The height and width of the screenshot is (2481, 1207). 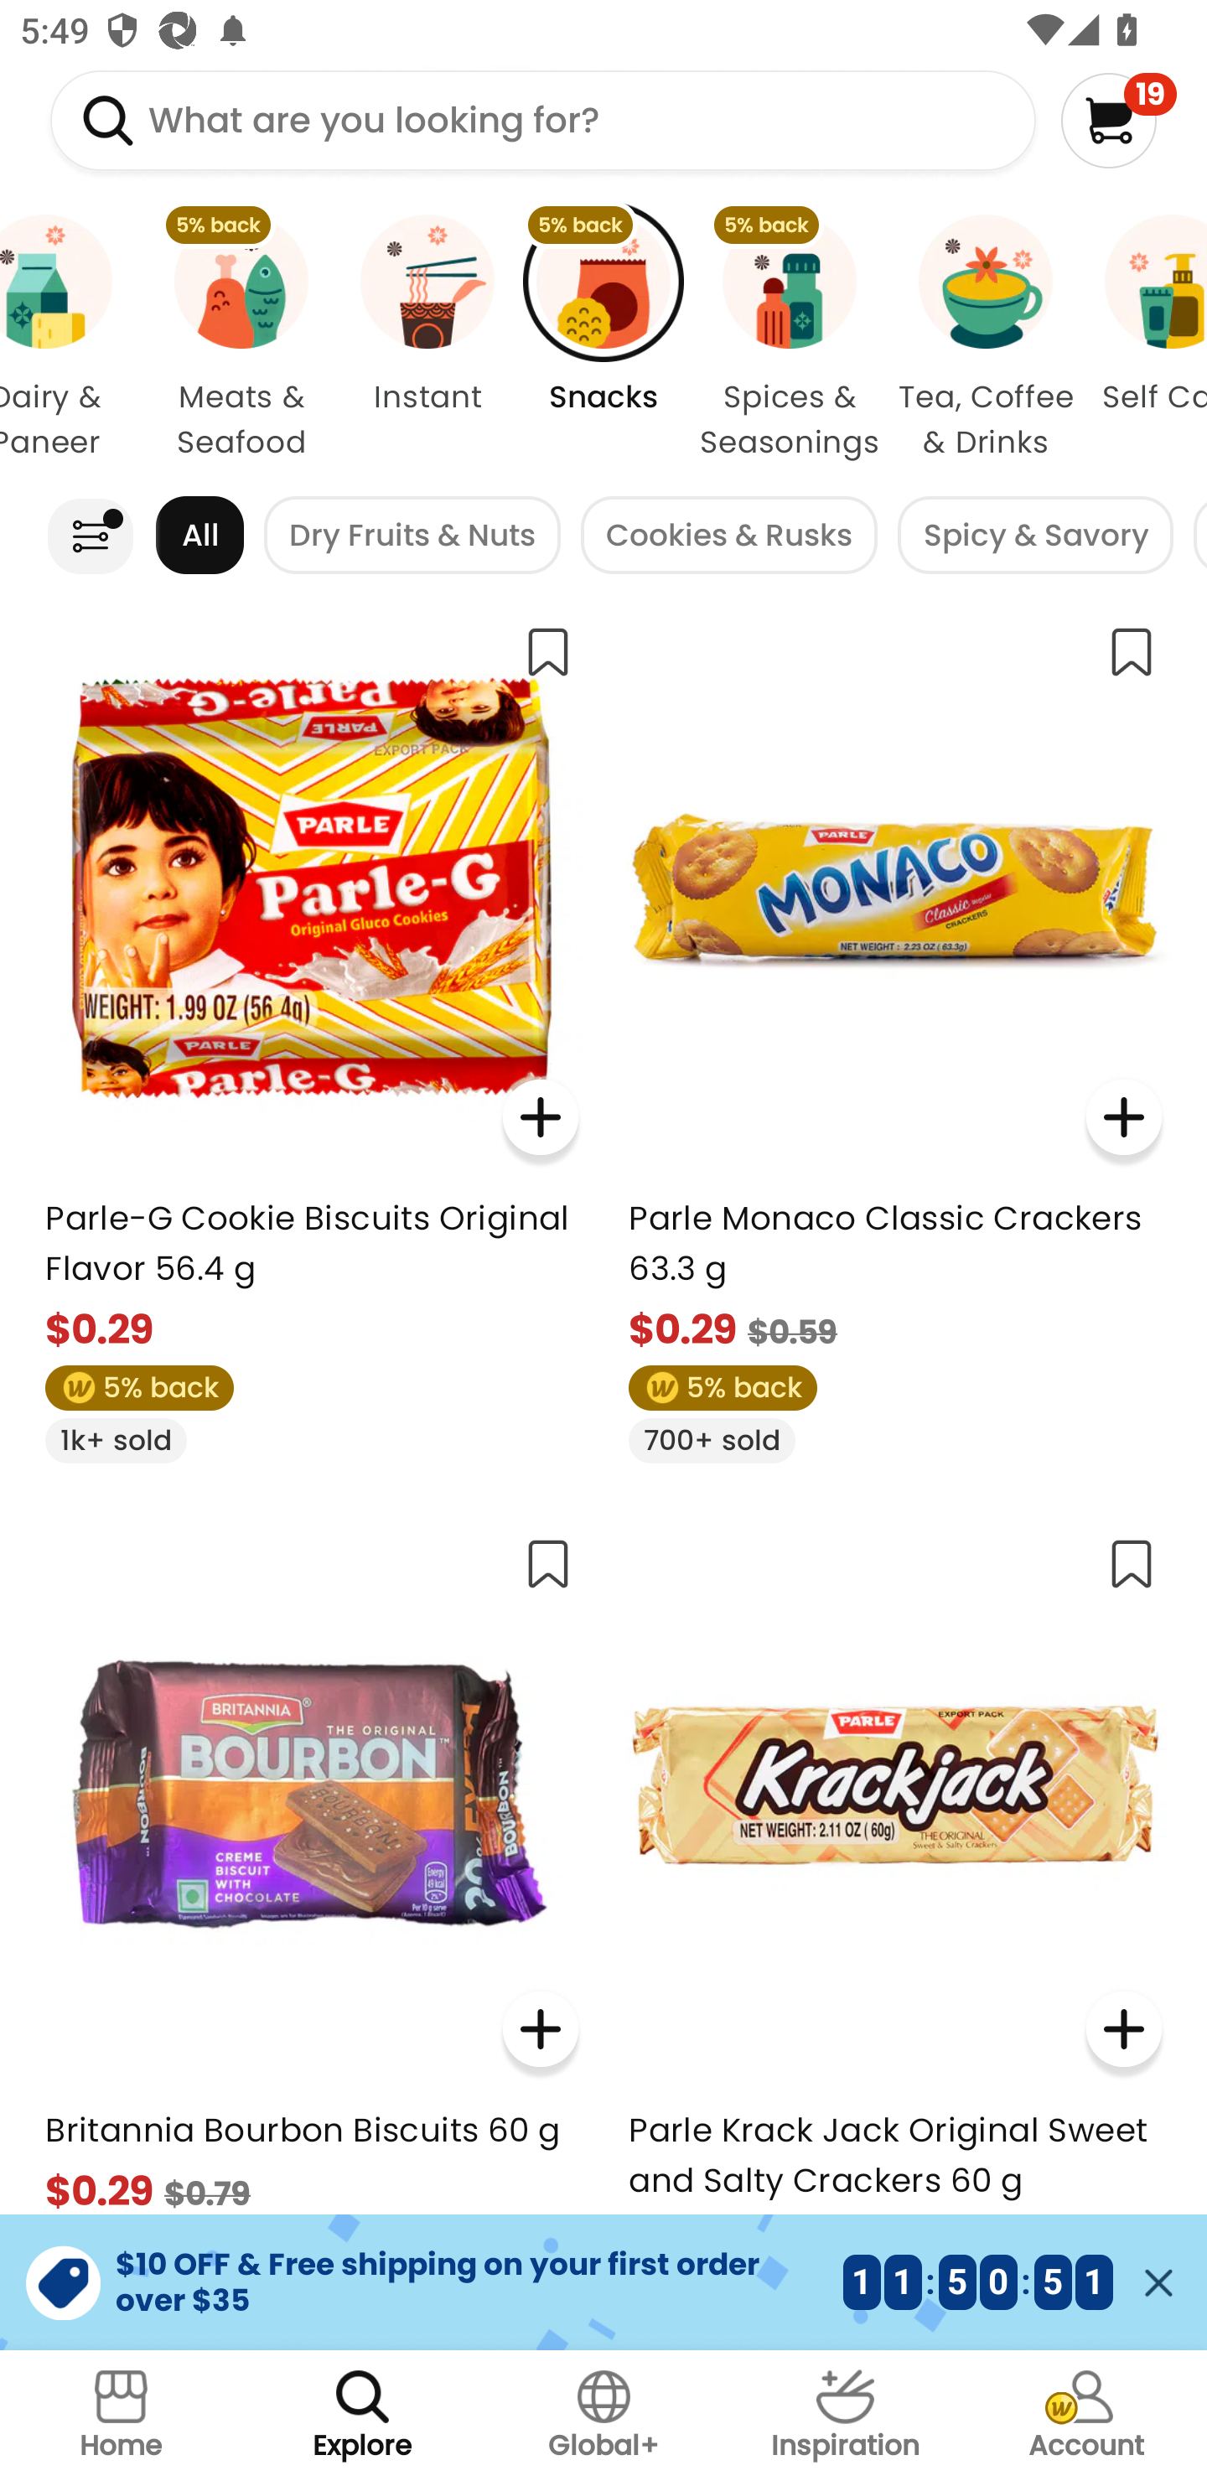 What do you see at coordinates (845, 2416) in the screenshot?
I see `Inspiration` at bounding box center [845, 2416].